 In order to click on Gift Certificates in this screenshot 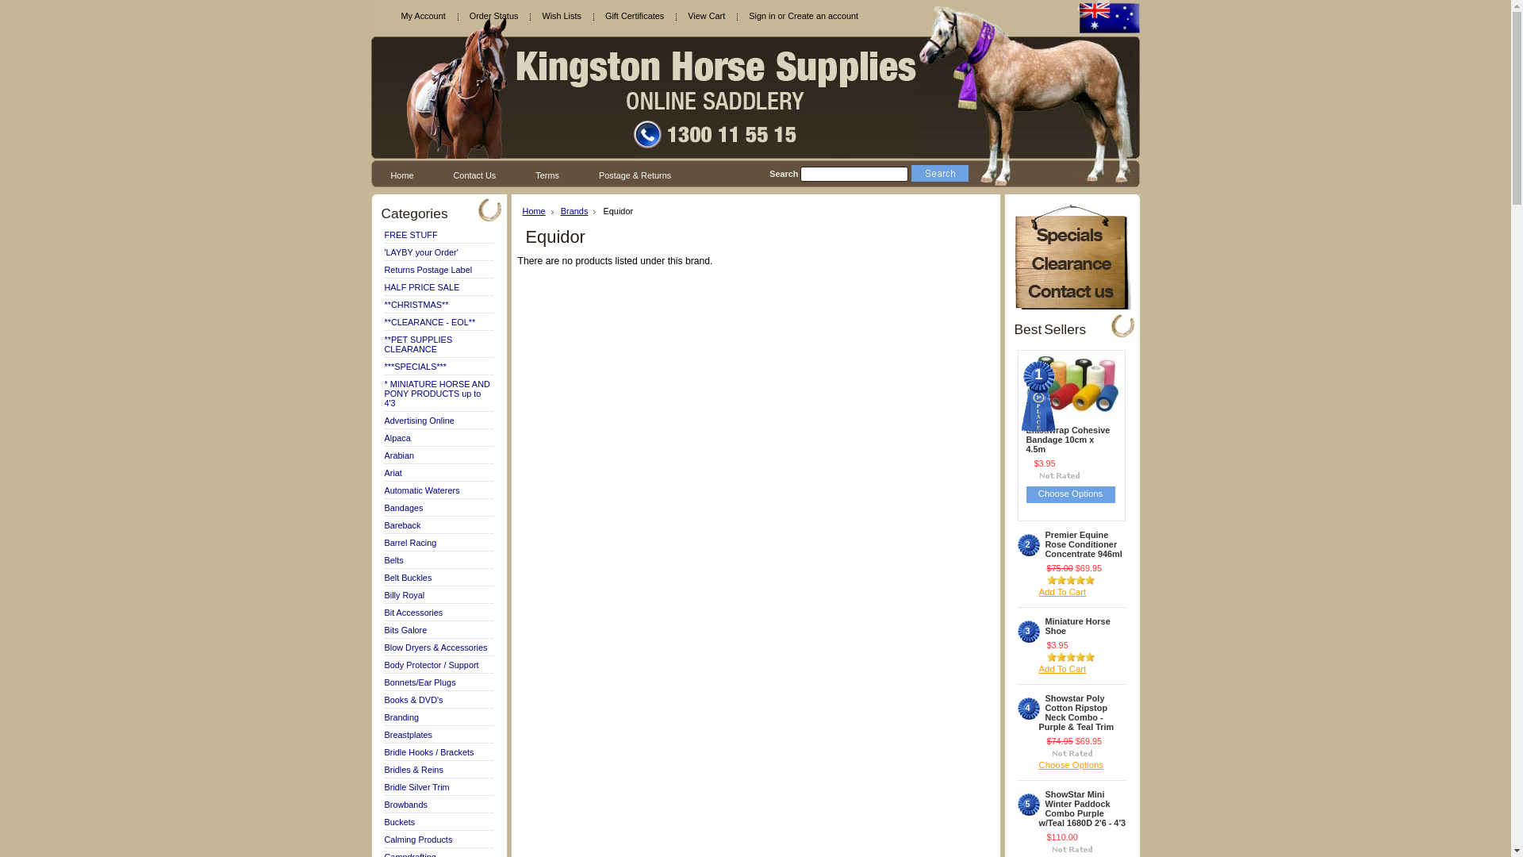, I will do `click(635, 16)`.